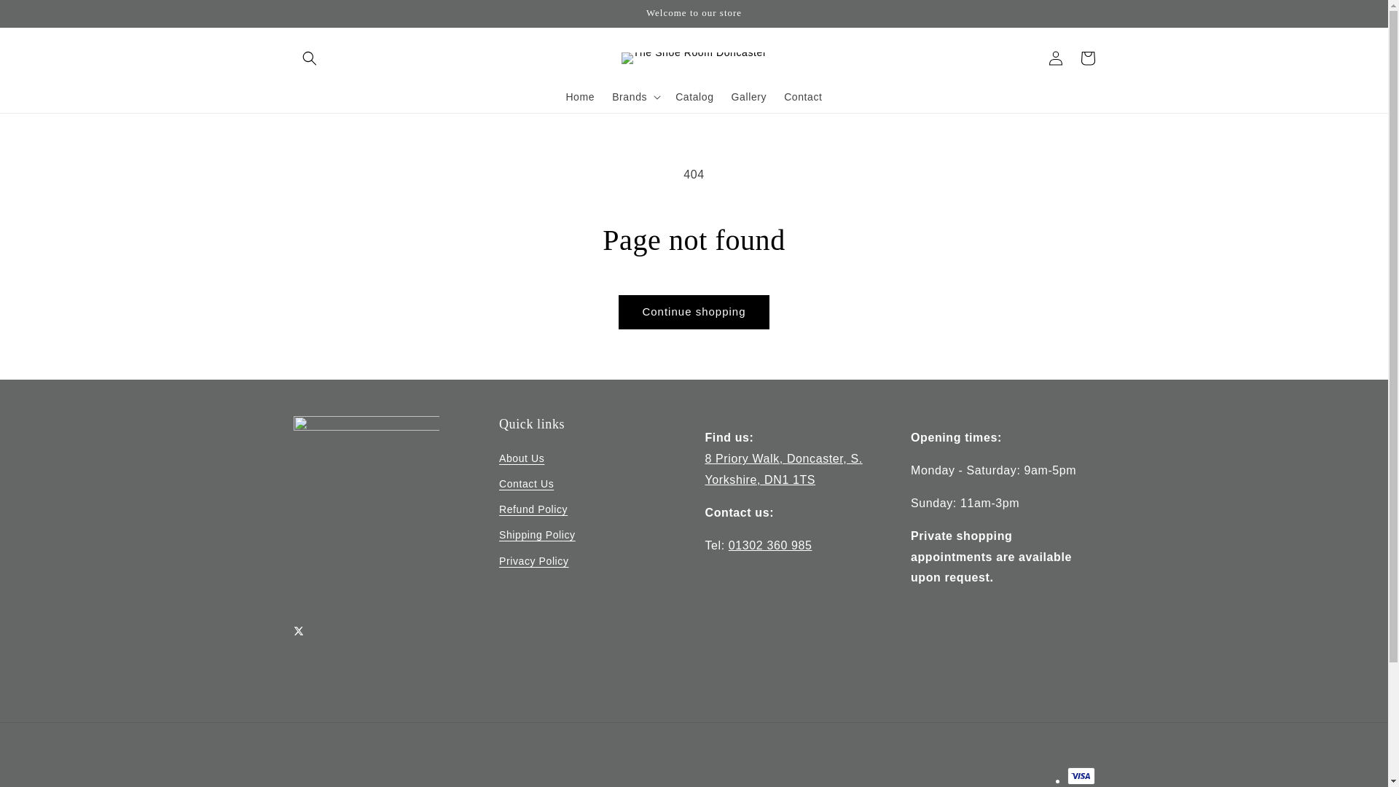 Image resolution: width=1399 pixels, height=787 pixels. I want to click on Skip to content, so click(44, 16).